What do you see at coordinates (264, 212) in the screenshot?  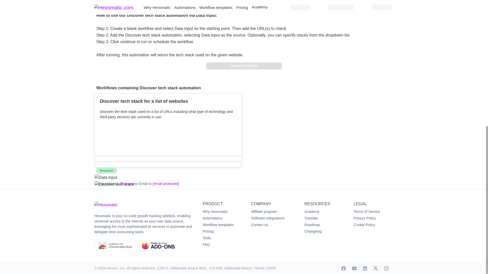 I see `Affiliate program` at bounding box center [264, 212].